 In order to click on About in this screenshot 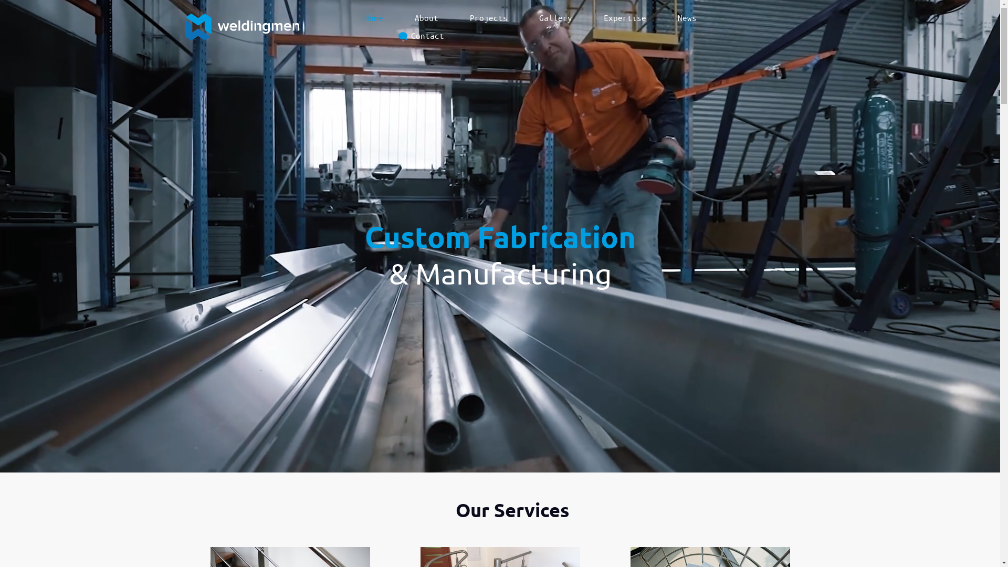, I will do `click(426, 18)`.